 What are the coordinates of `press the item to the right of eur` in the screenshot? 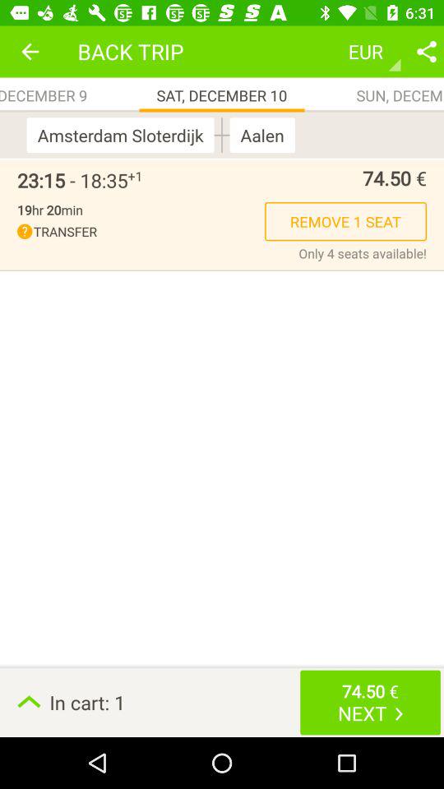 It's located at (426, 51).